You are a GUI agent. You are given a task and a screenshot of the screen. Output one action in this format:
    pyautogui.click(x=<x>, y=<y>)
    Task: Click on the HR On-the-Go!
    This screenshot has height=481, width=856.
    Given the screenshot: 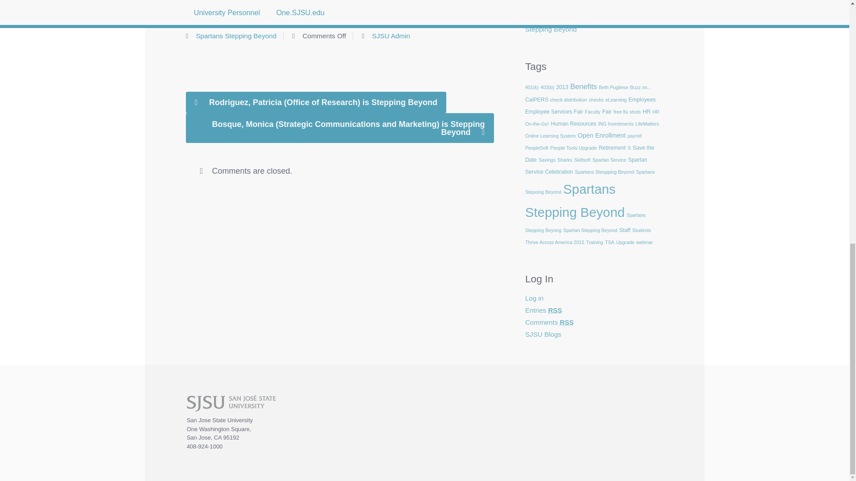 What is the action you would take?
    pyautogui.click(x=592, y=118)
    